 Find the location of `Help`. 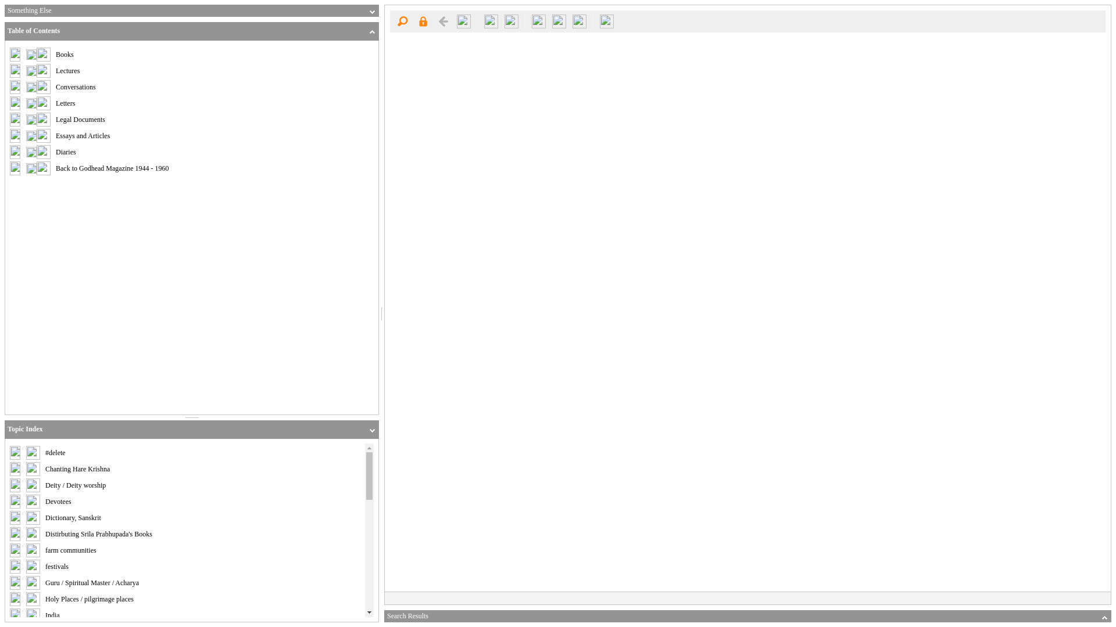

Help is located at coordinates (607, 21).